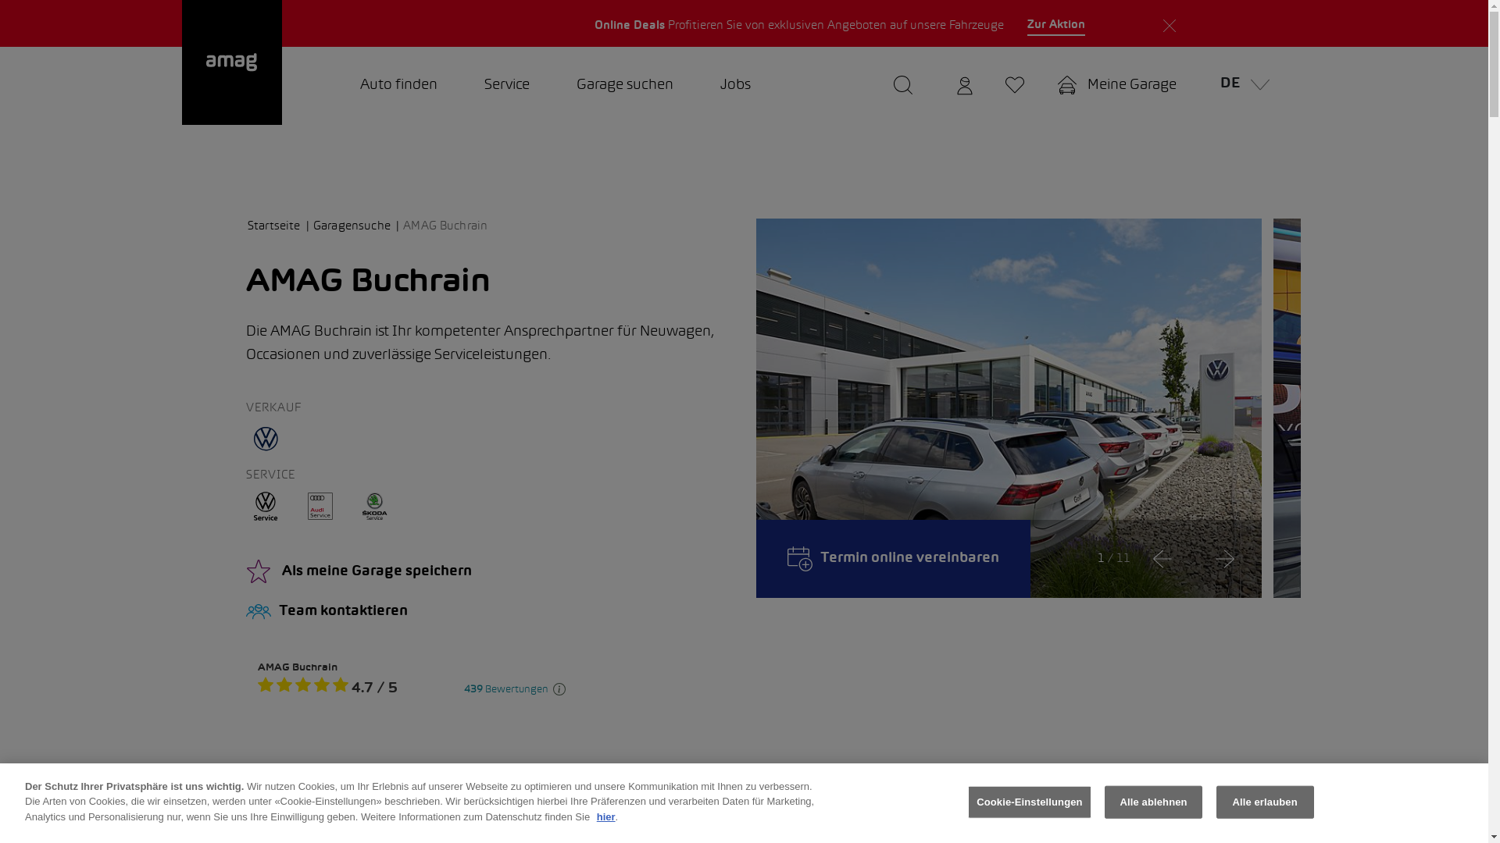 The image size is (1500, 843). Describe the element at coordinates (1030, 802) in the screenshot. I see `Cookie-Einstellungen` at that location.